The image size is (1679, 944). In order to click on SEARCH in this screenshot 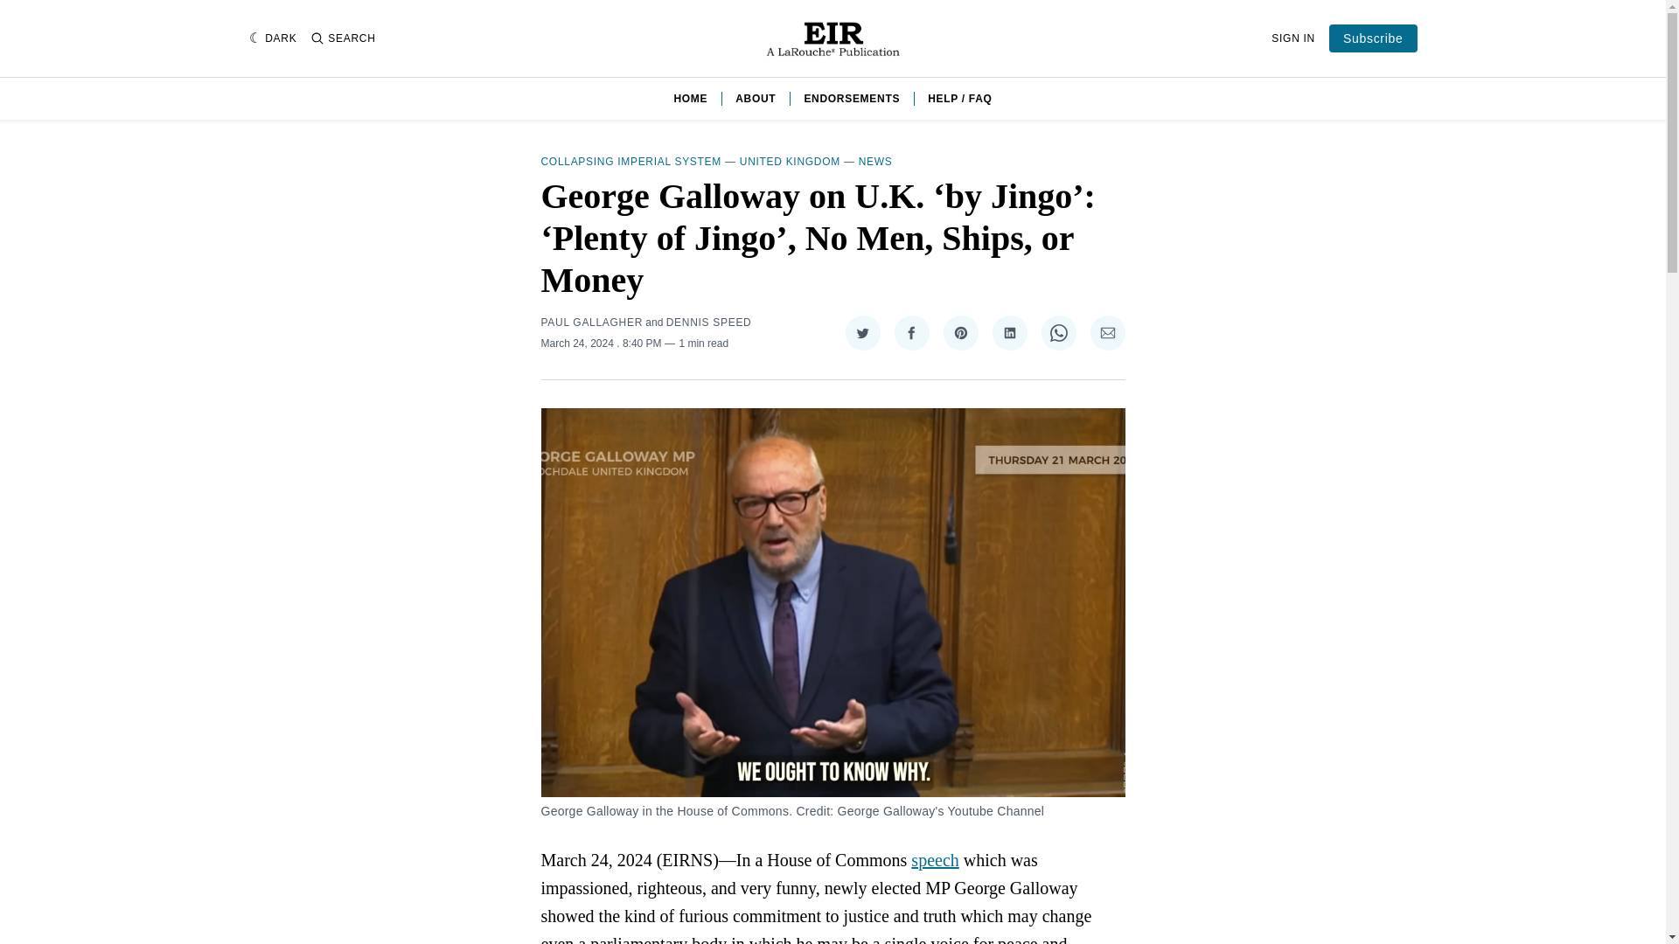, I will do `click(343, 38)`.